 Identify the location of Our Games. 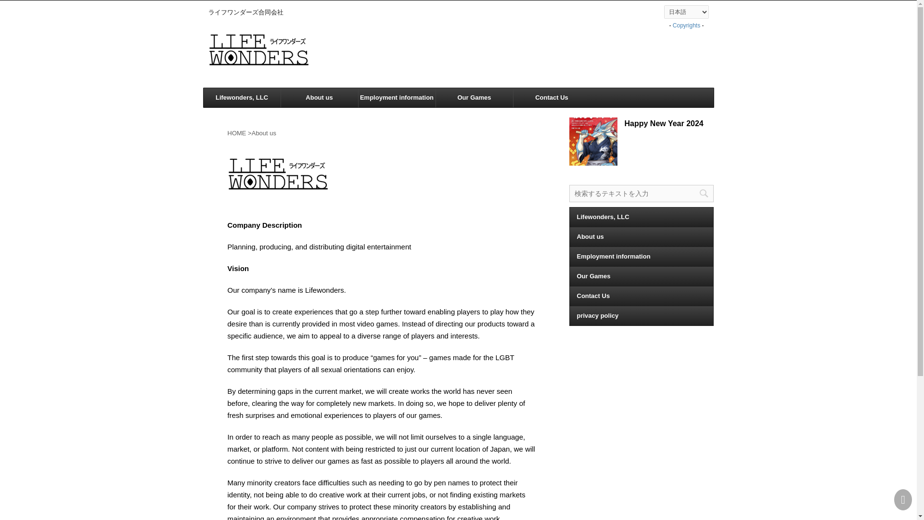
(475, 97).